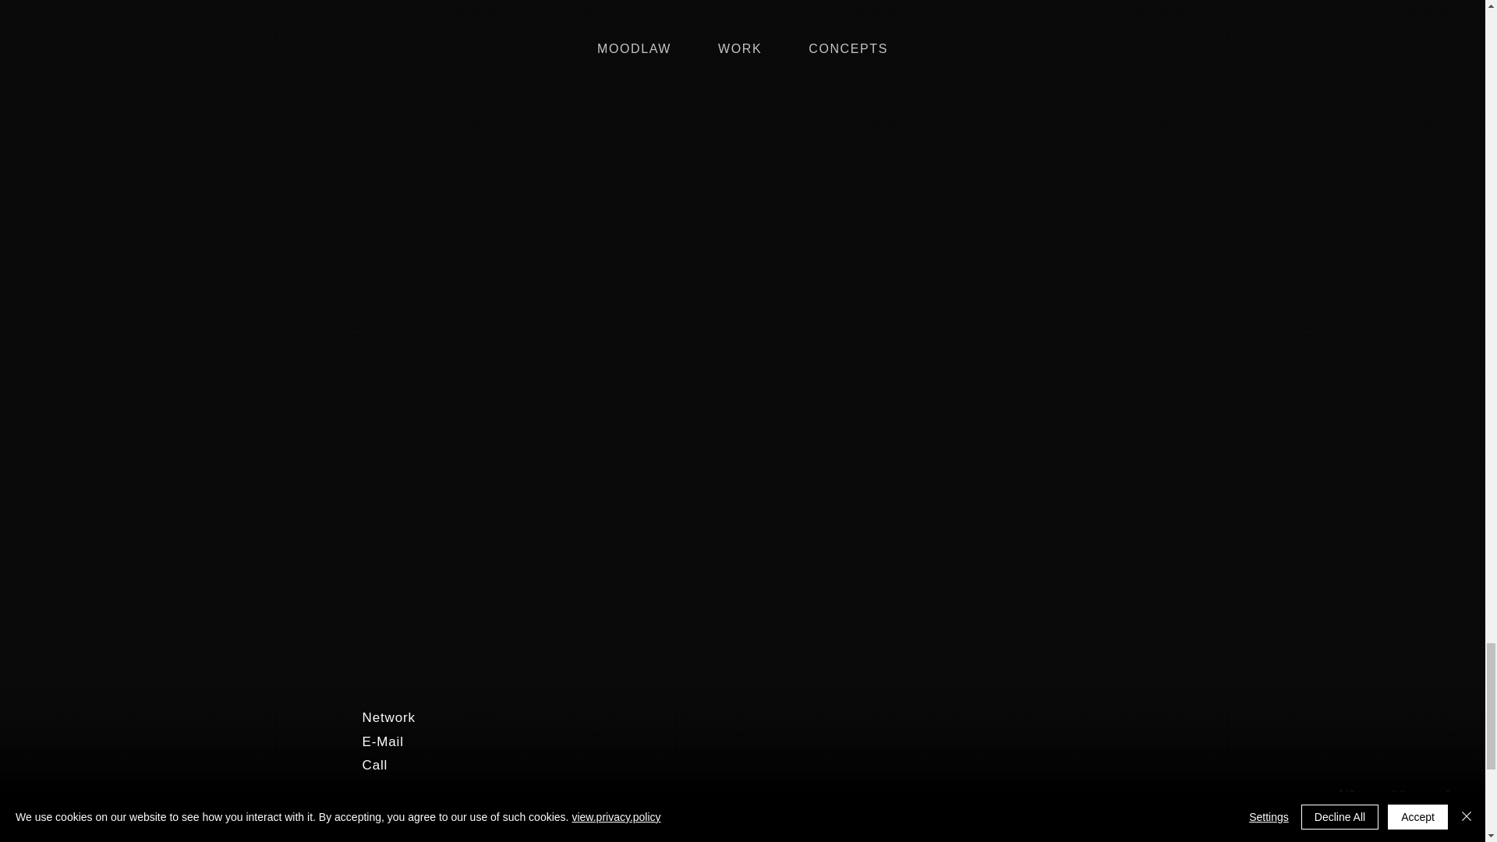 This screenshot has height=842, width=1497. I want to click on Call, so click(462, 766).